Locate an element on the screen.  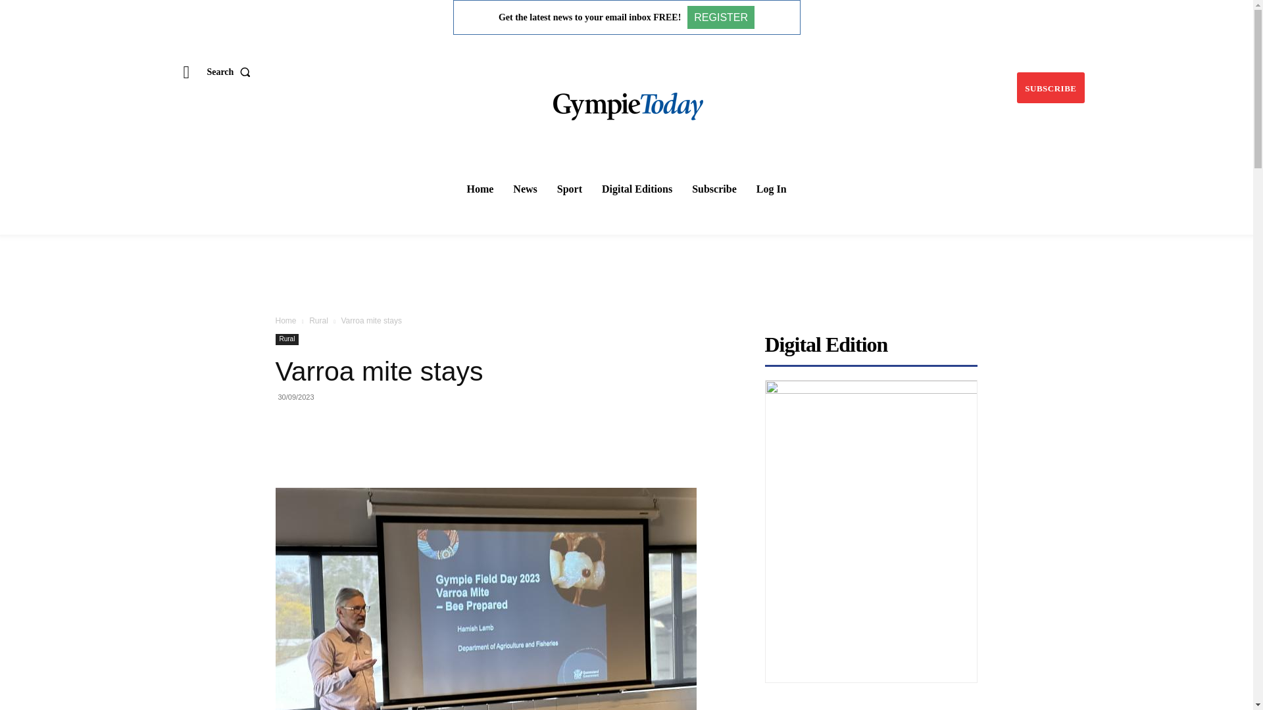
REGISTER is located at coordinates (720, 17).